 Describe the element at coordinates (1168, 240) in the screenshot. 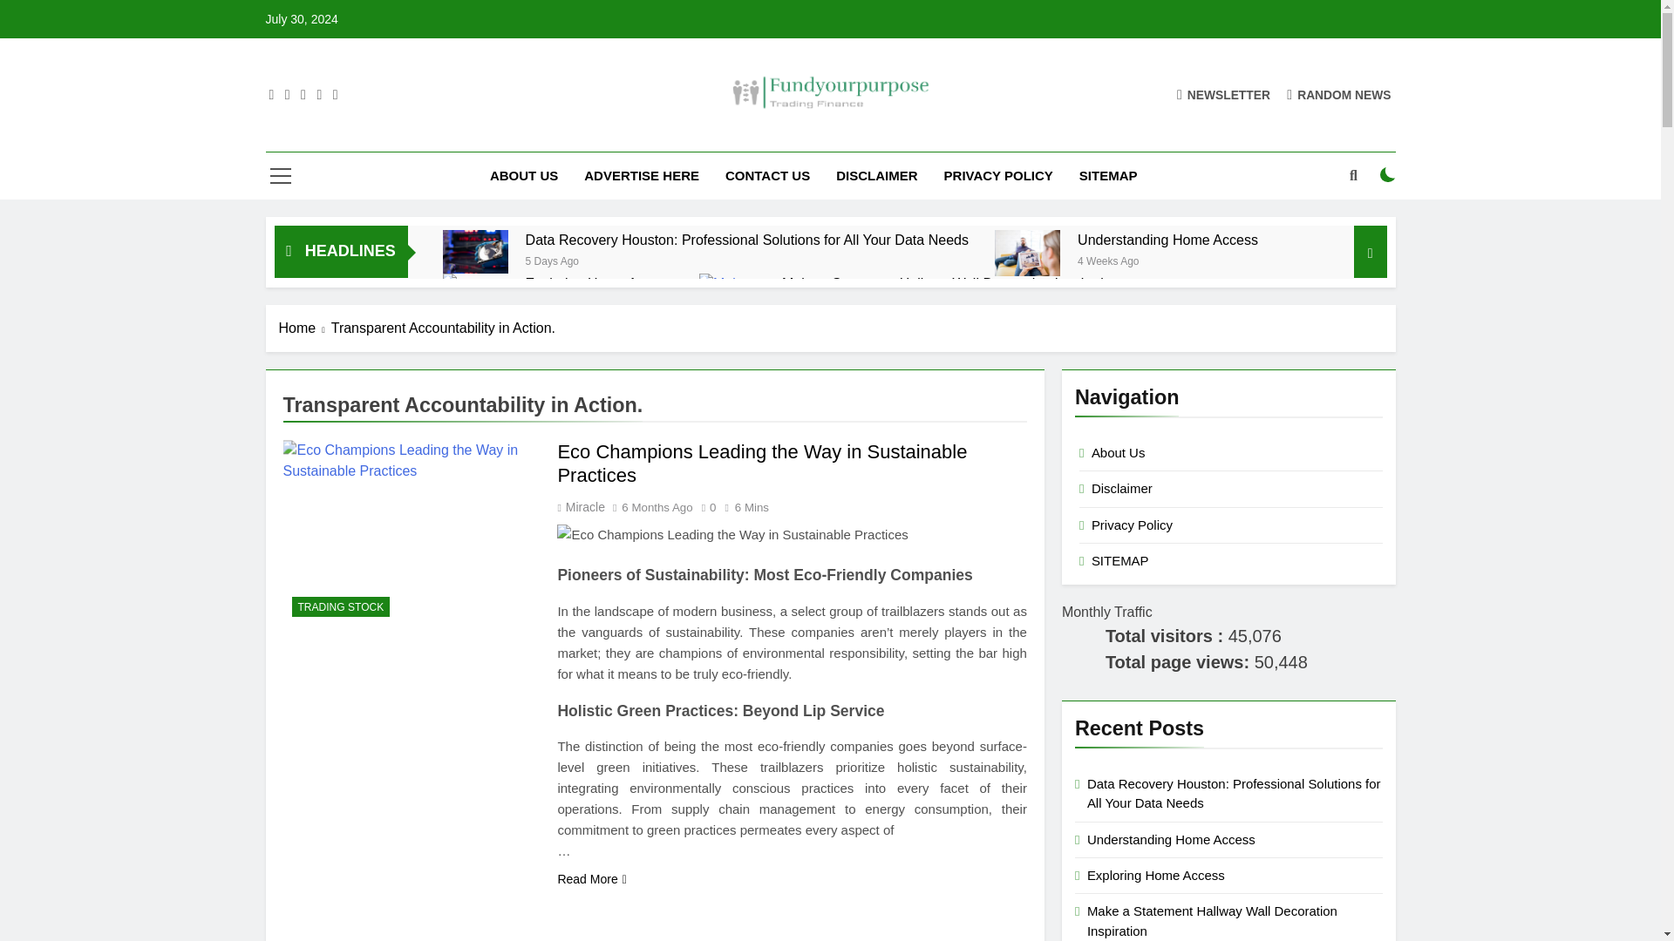

I see `Understanding Home Access` at that location.